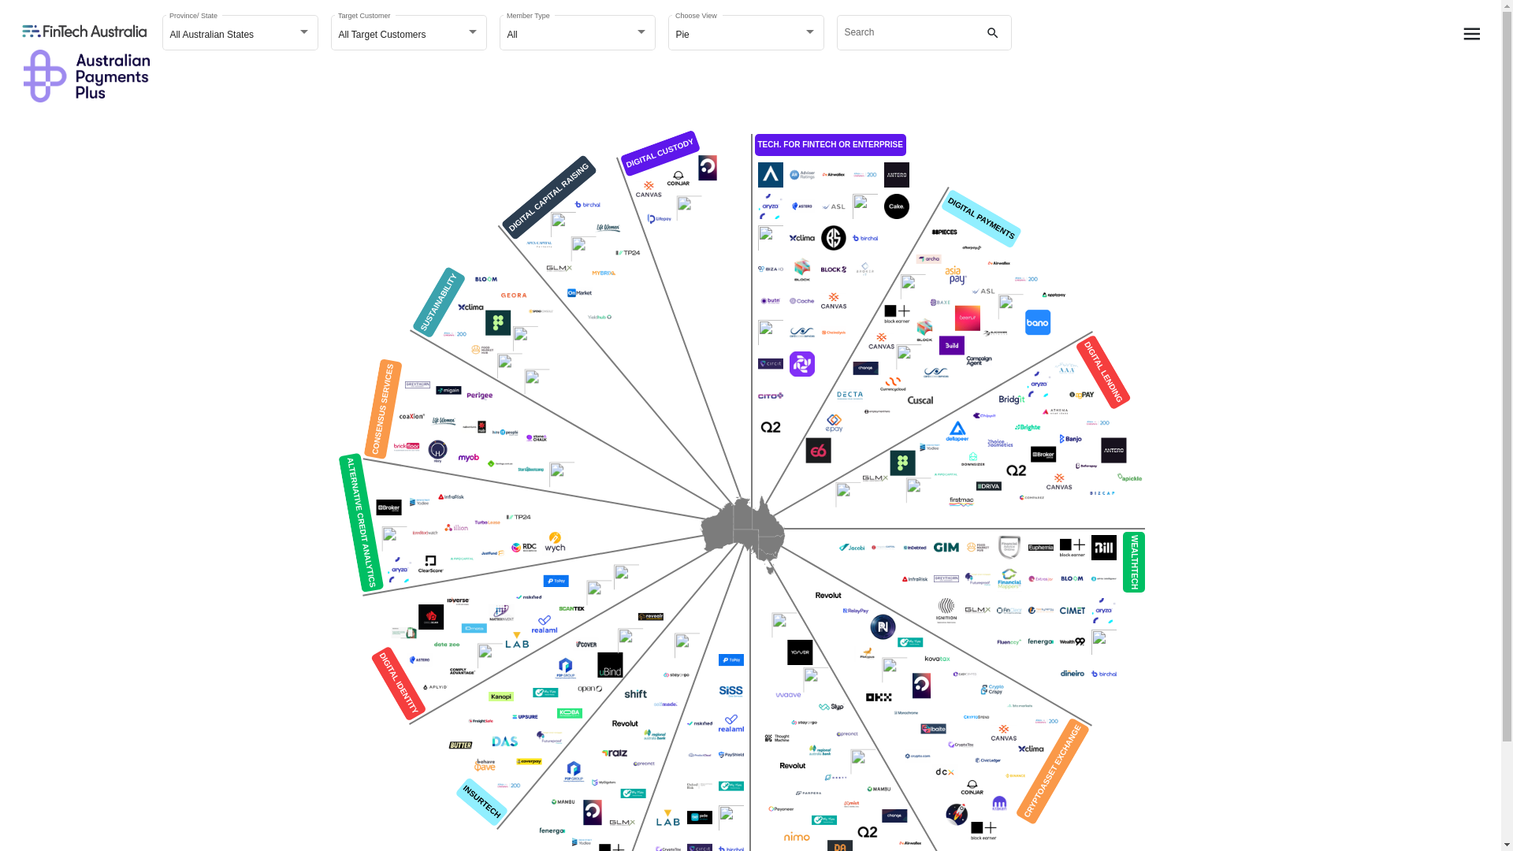  Describe the element at coordinates (771, 396) in the screenshot. I see `Citoplus` at that location.